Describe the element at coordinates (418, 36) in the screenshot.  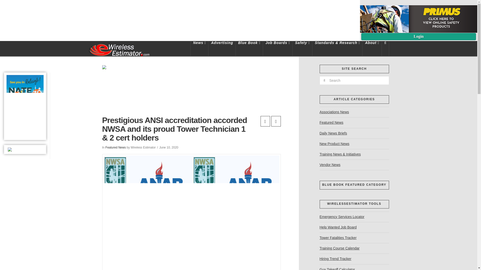
I see `Login` at that location.